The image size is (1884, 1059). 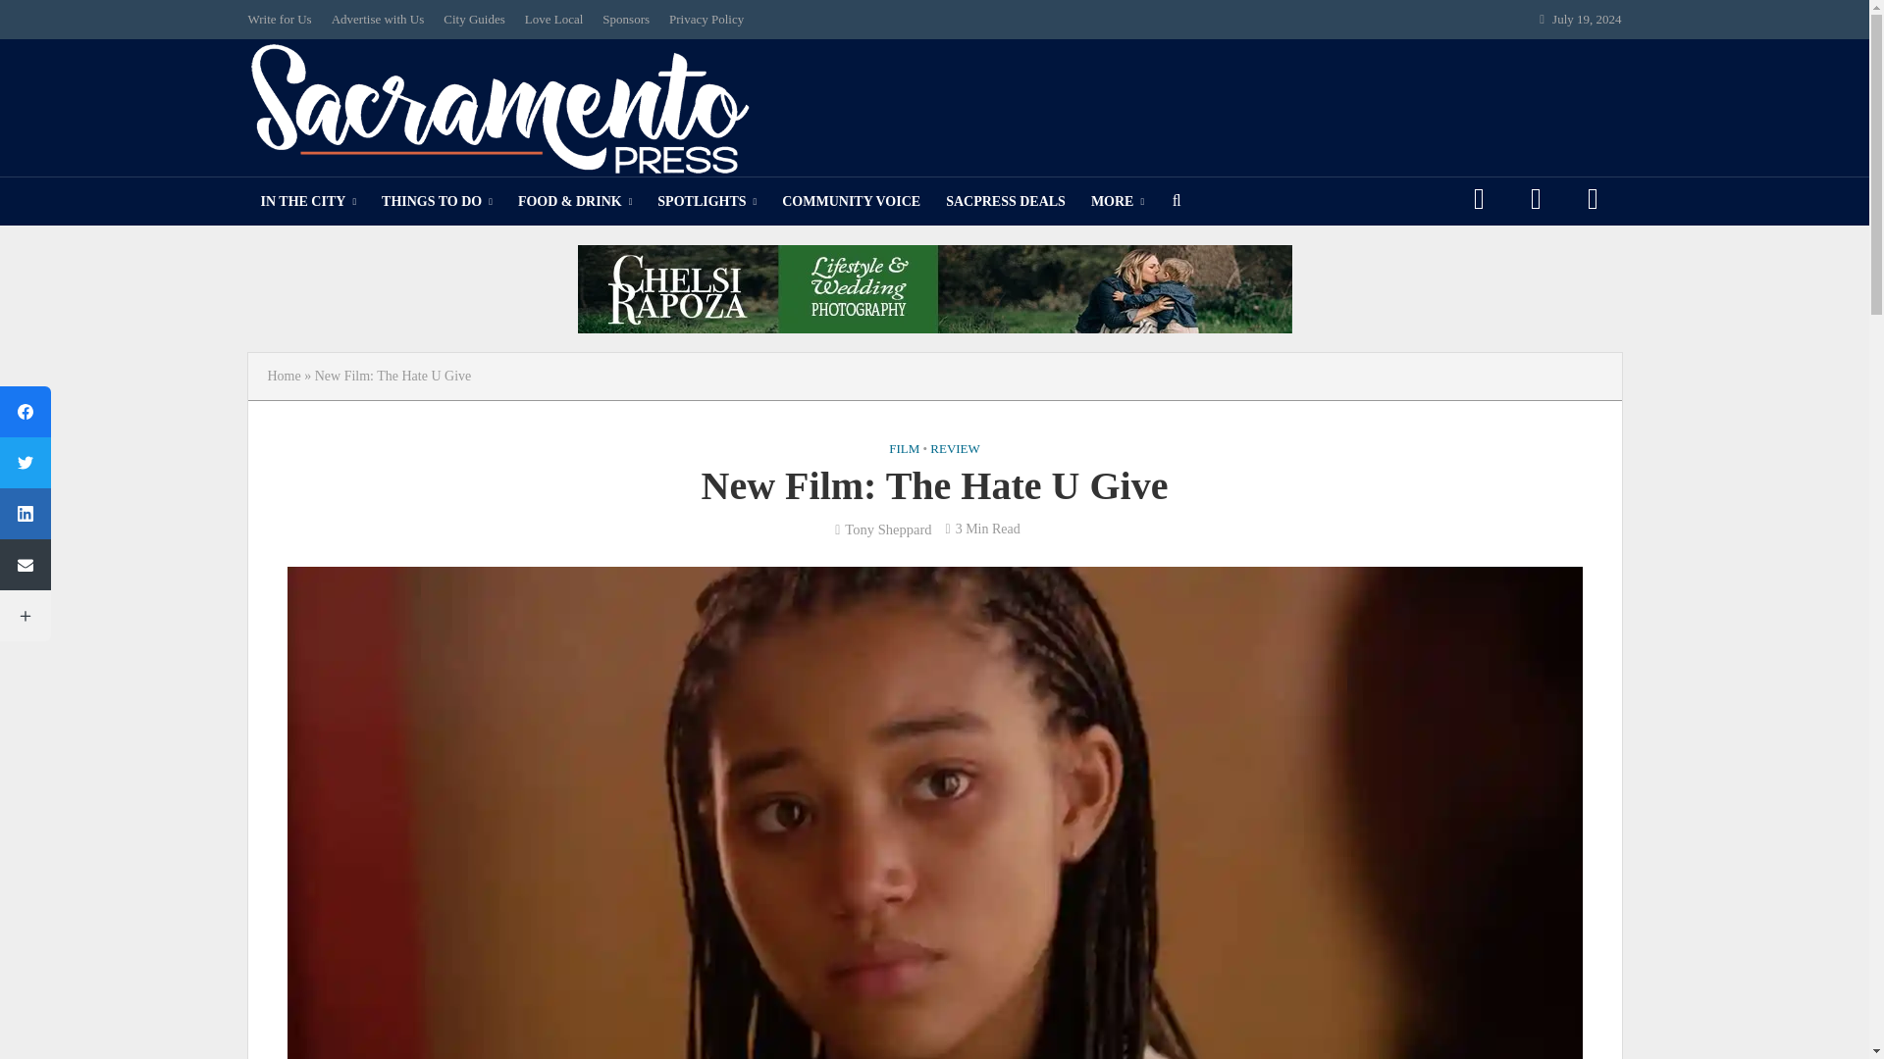 I want to click on SPOTLIGHTS, so click(x=706, y=202).